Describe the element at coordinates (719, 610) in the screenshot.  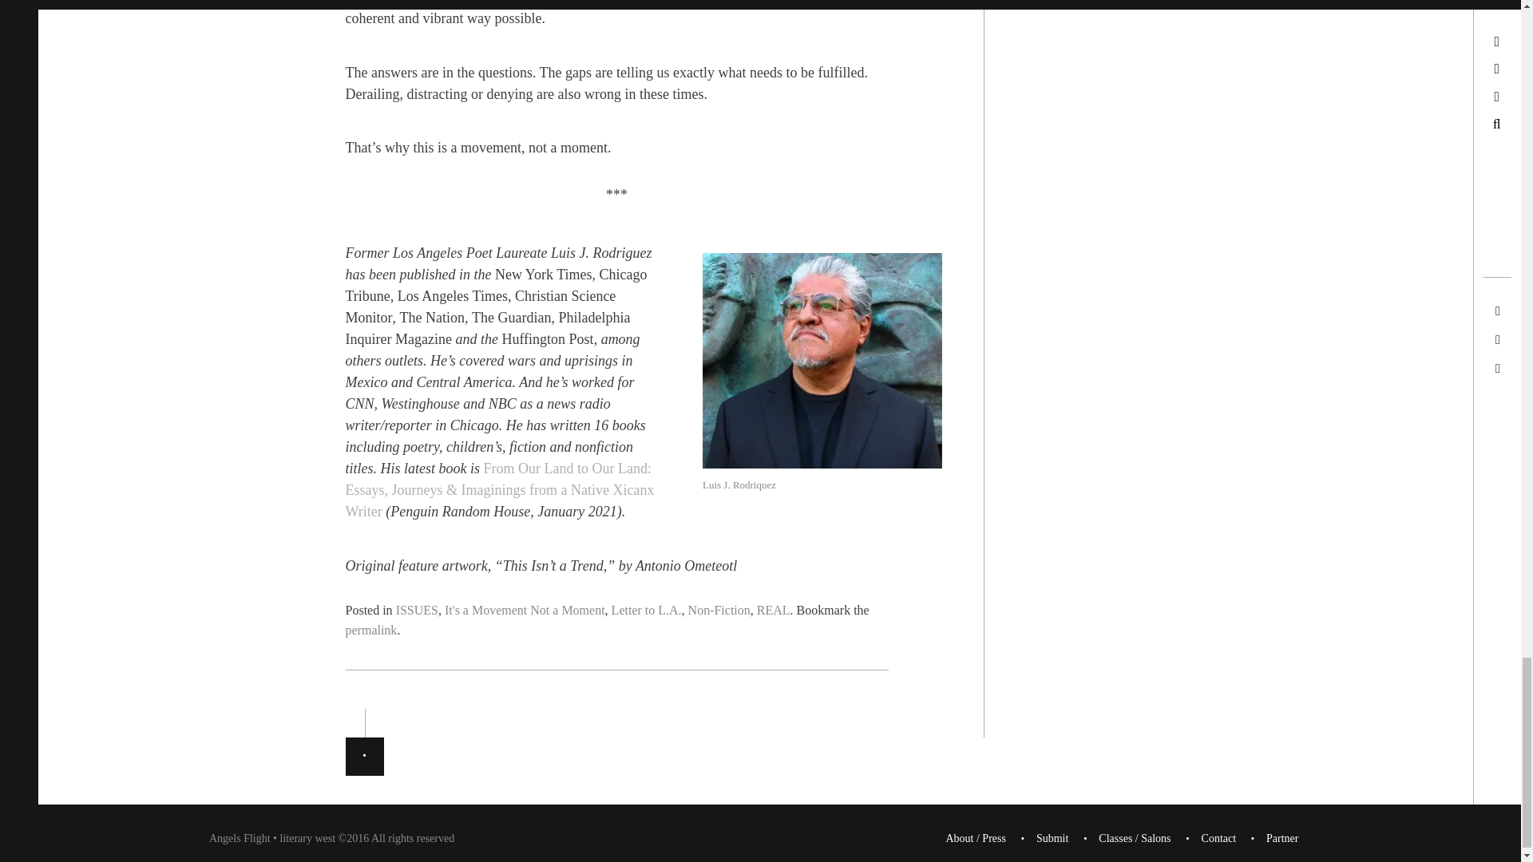
I see `Non-Fiction` at that location.